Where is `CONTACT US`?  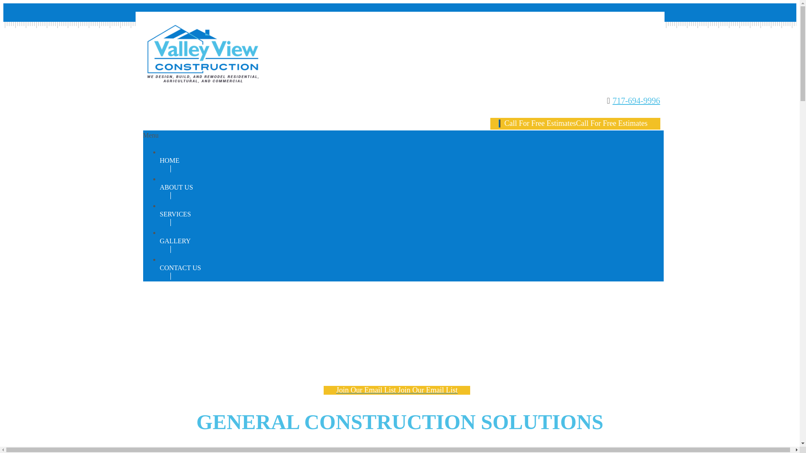 CONTACT US is located at coordinates (333, 268).